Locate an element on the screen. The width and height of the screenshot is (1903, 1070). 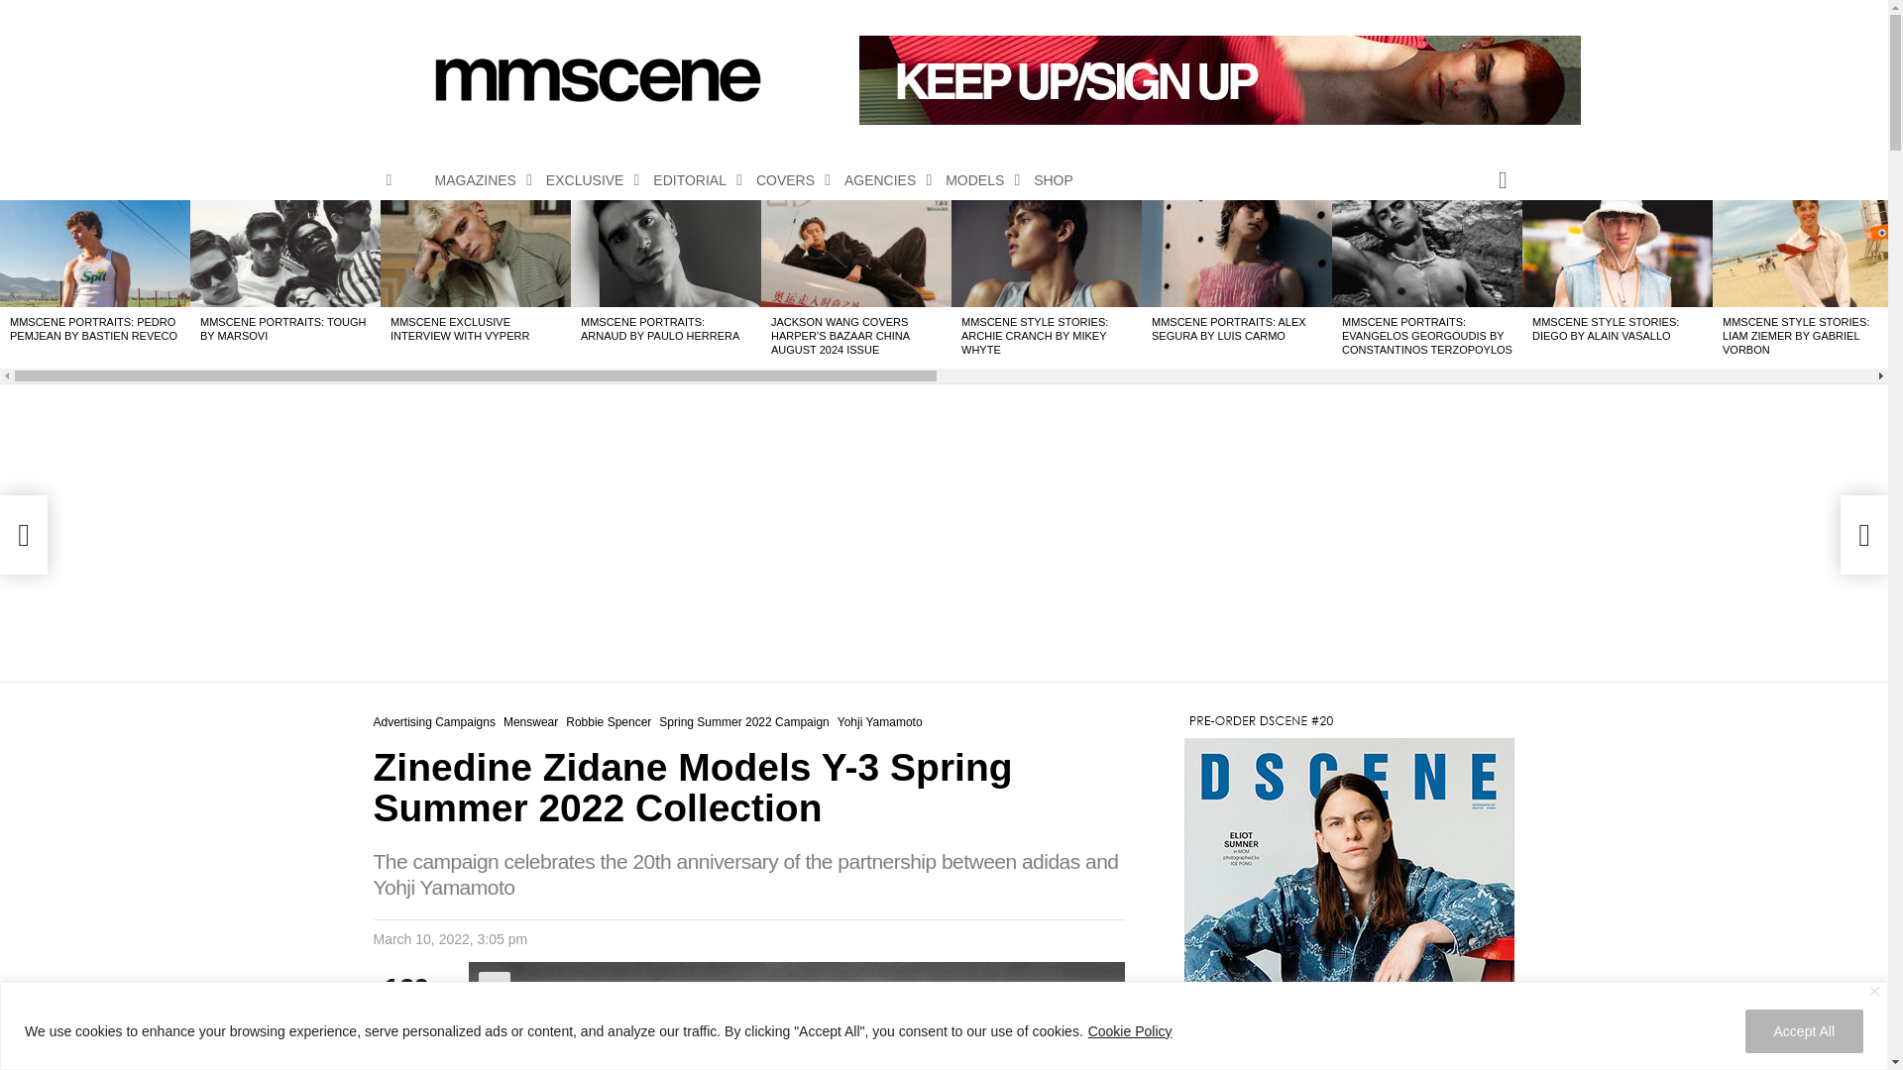
Menu is located at coordinates (389, 180).